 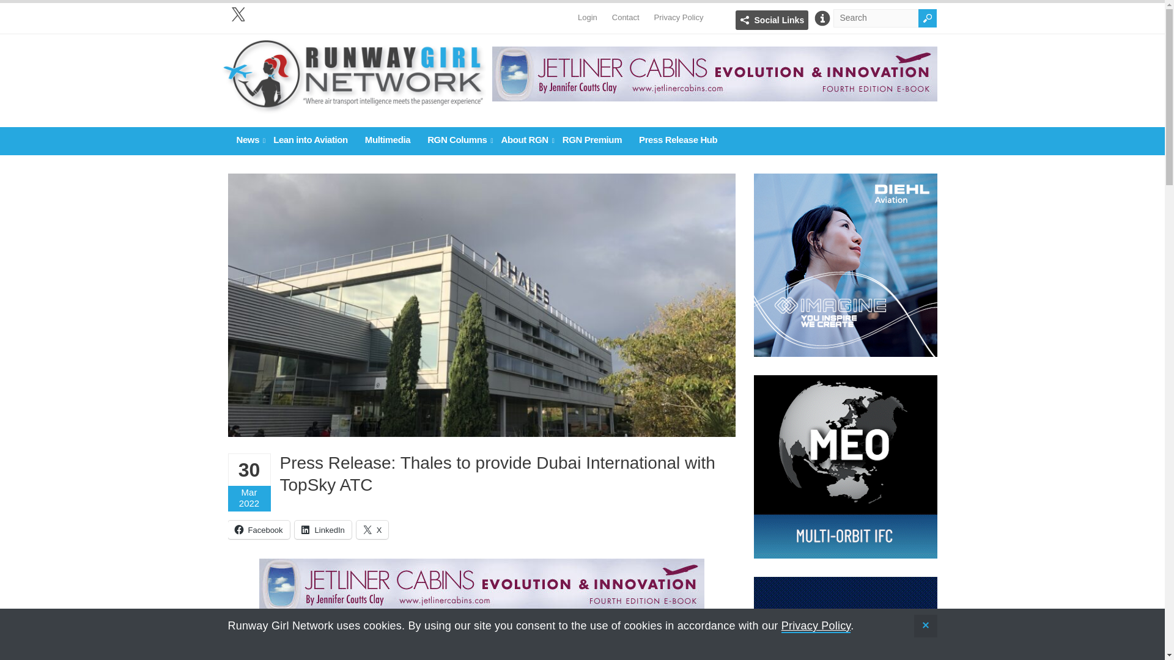 I want to click on Click to share on Facebook, so click(x=258, y=530).